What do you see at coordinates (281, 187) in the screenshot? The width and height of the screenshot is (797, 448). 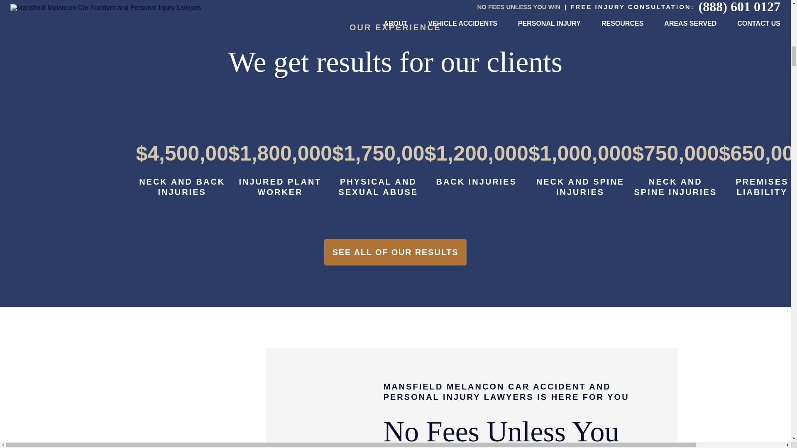 I see `INJURED PLANT WORKER` at bounding box center [281, 187].